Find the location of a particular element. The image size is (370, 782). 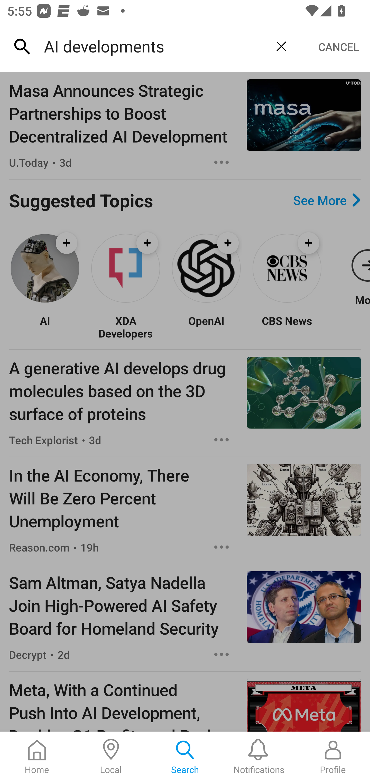

Local is located at coordinates (111, 757).